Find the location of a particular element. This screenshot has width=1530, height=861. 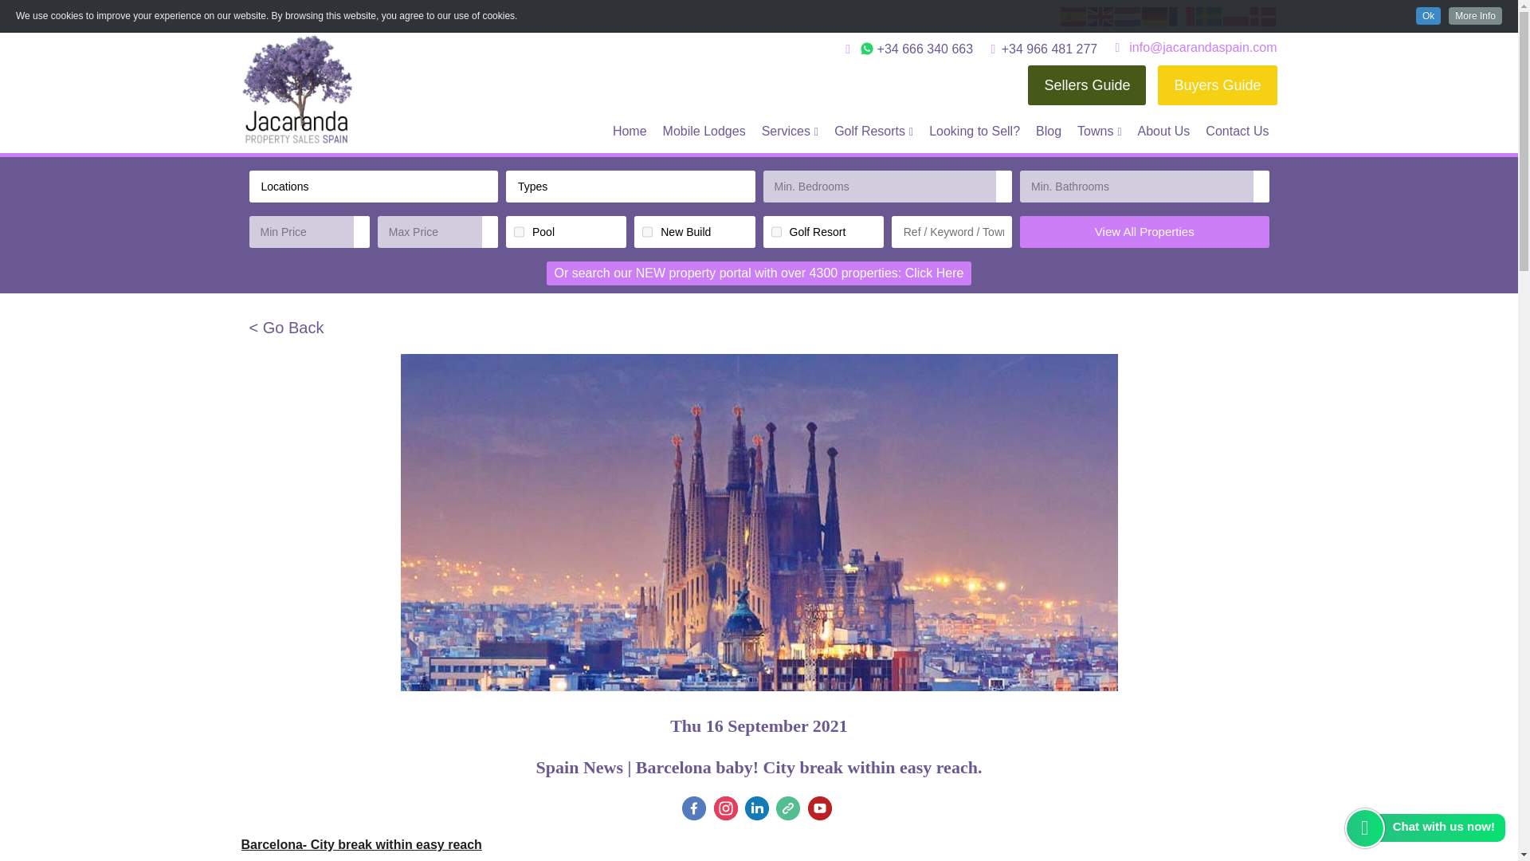

German is located at coordinates (1155, 15).